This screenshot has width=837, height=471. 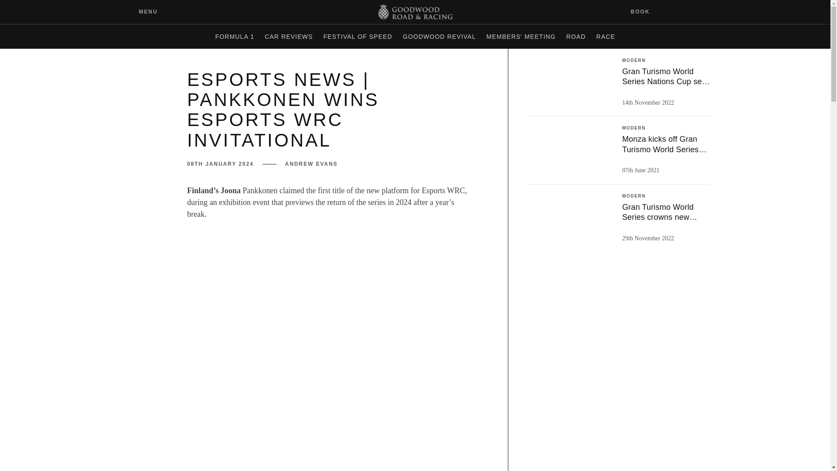 What do you see at coordinates (646, 11) in the screenshot?
I see `BOOK` at bounding box center [646, 11].